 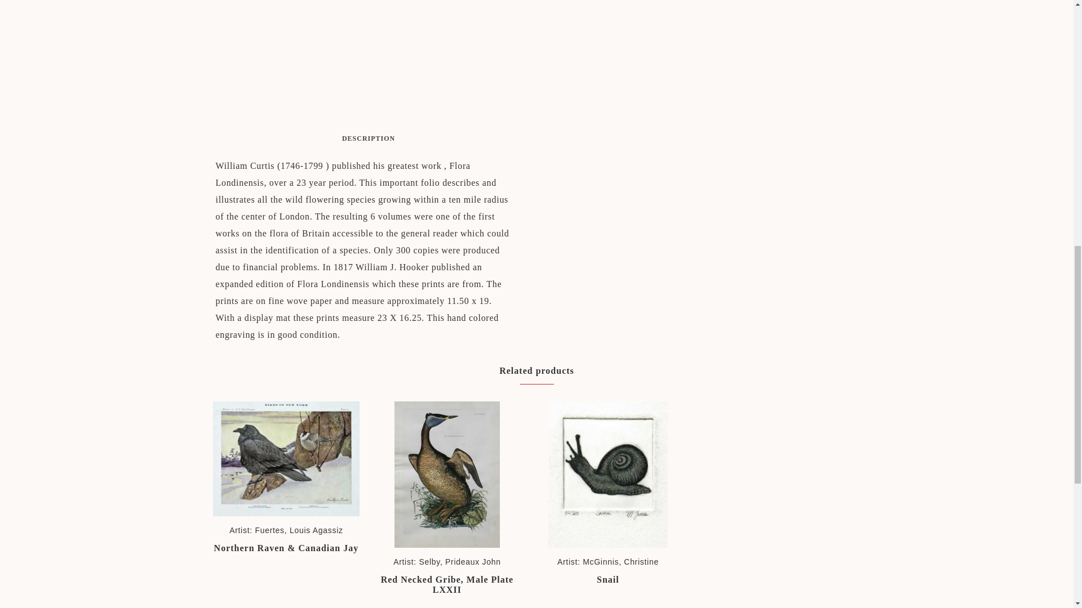 I want to click on Selby, Prideaux John, so click(x=459, y=562).